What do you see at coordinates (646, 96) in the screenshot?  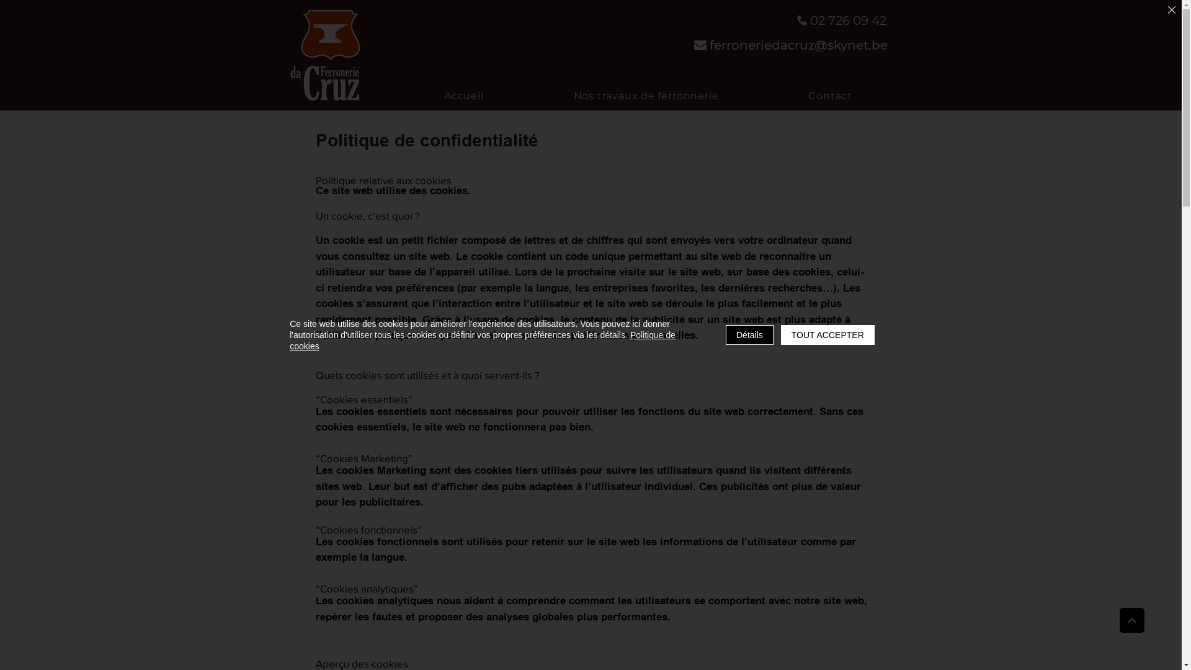 I see `Nos travaux de ferronnerie` at bounding box center [646, 96].